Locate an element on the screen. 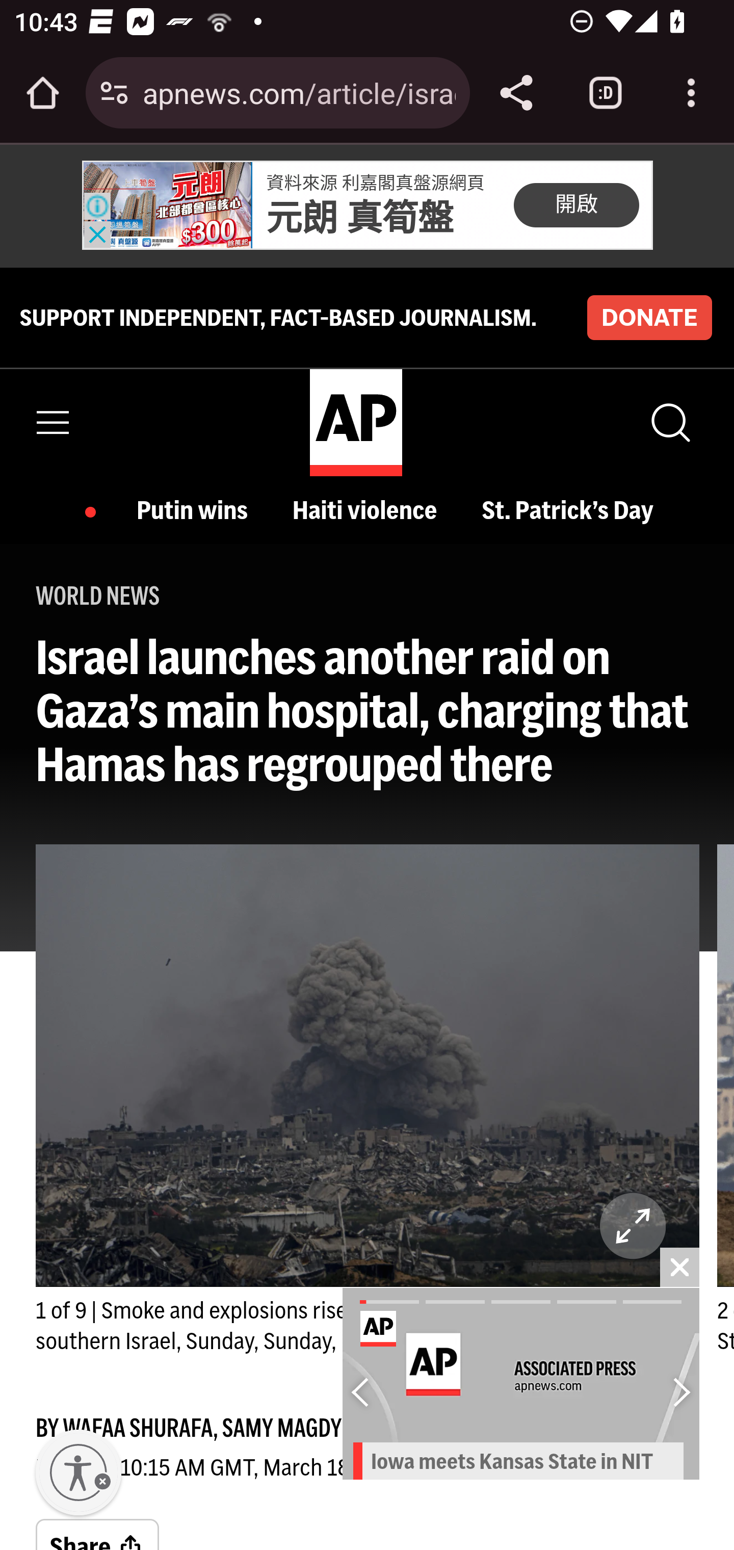  Switch or close tabs is located at coordinates (606, 93).